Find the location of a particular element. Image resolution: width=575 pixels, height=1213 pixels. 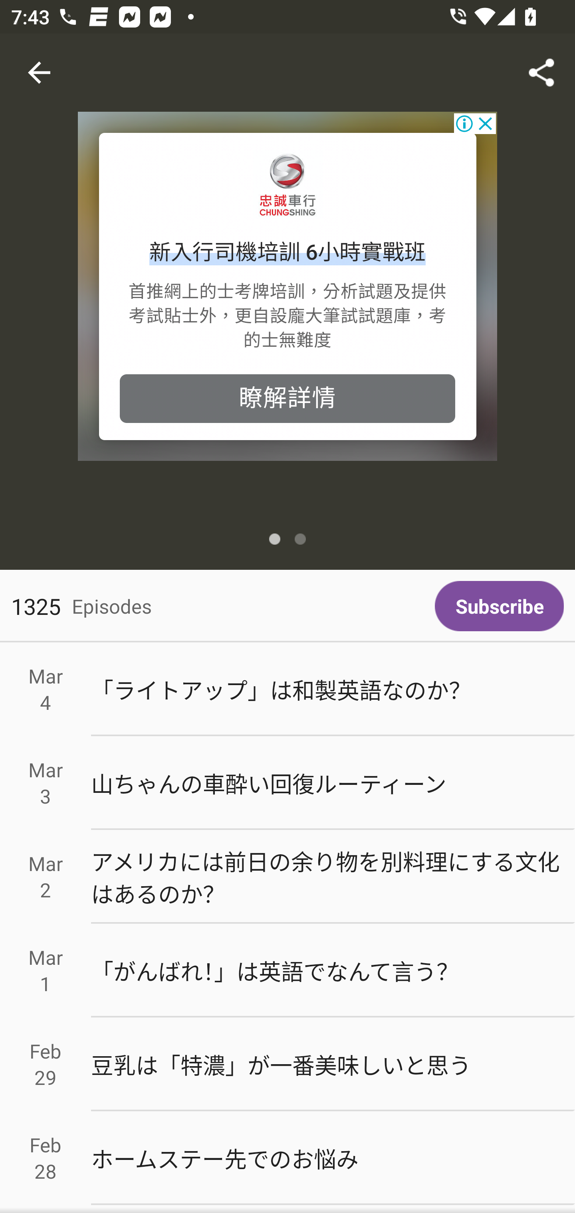

Subscribe is located at coordinates (499, 606).